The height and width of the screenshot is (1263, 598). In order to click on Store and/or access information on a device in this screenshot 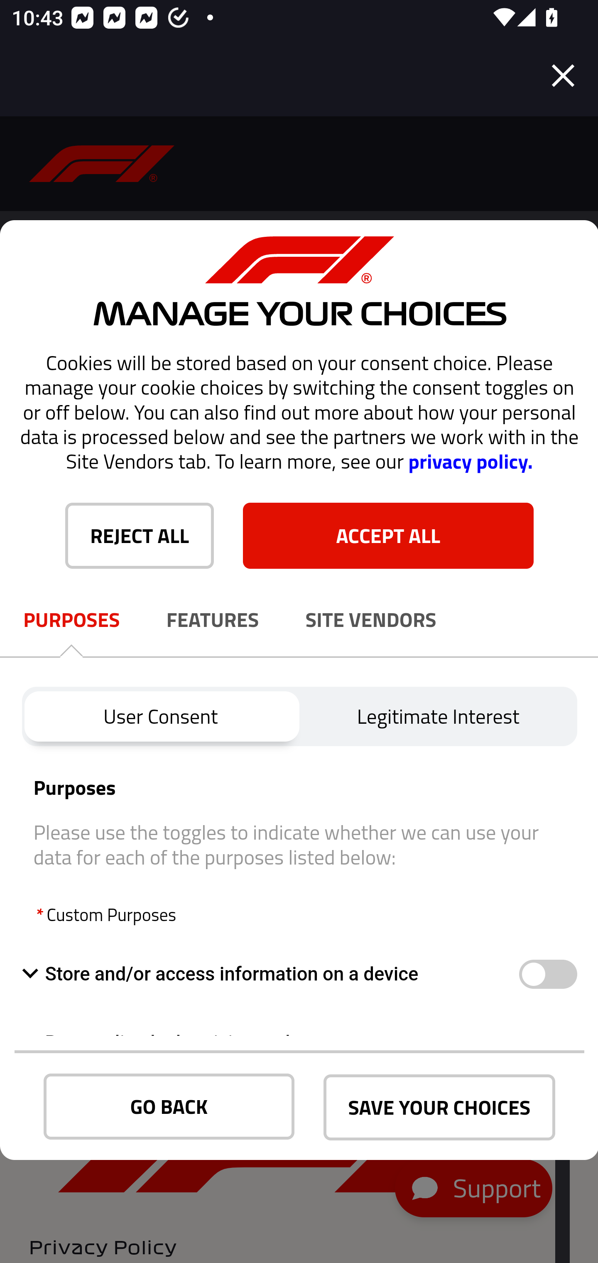, I will do `click(270, 974)`.